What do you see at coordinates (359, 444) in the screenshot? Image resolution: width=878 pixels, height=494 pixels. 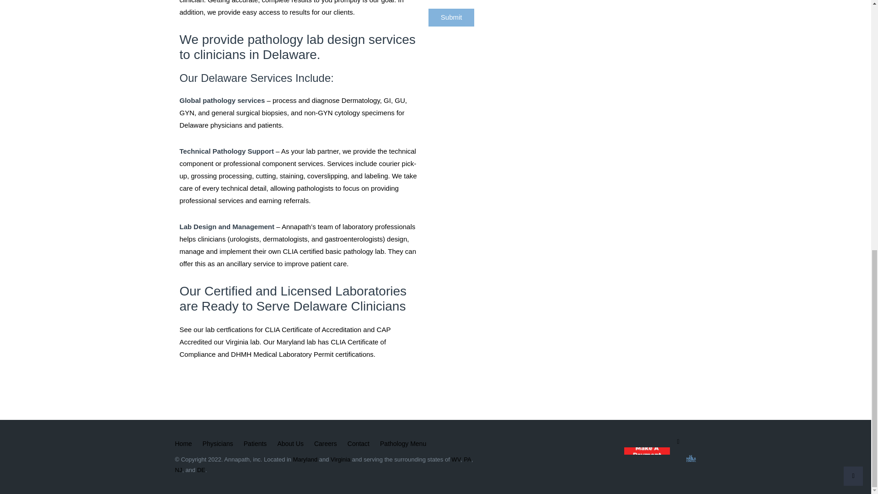 I see `Contact` at bounding box center [359, 444].